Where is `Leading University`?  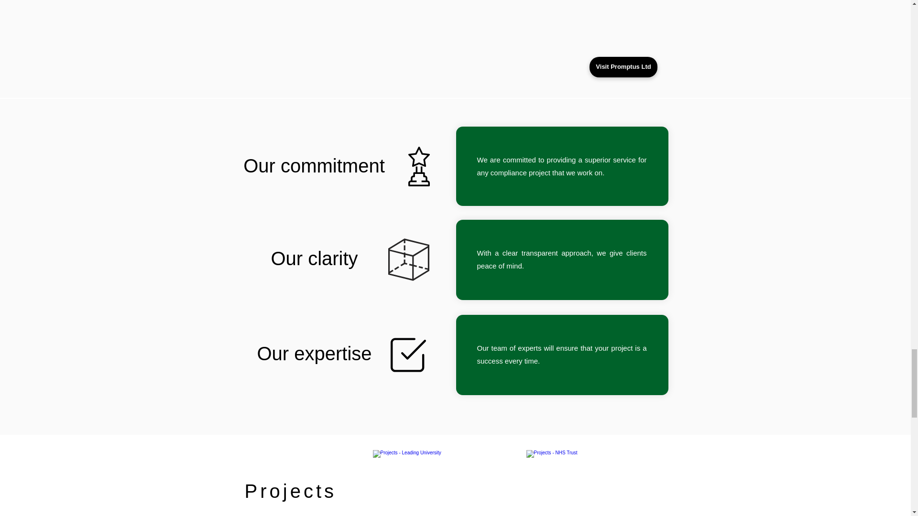
Leading University is located at coordinates (448, 500).